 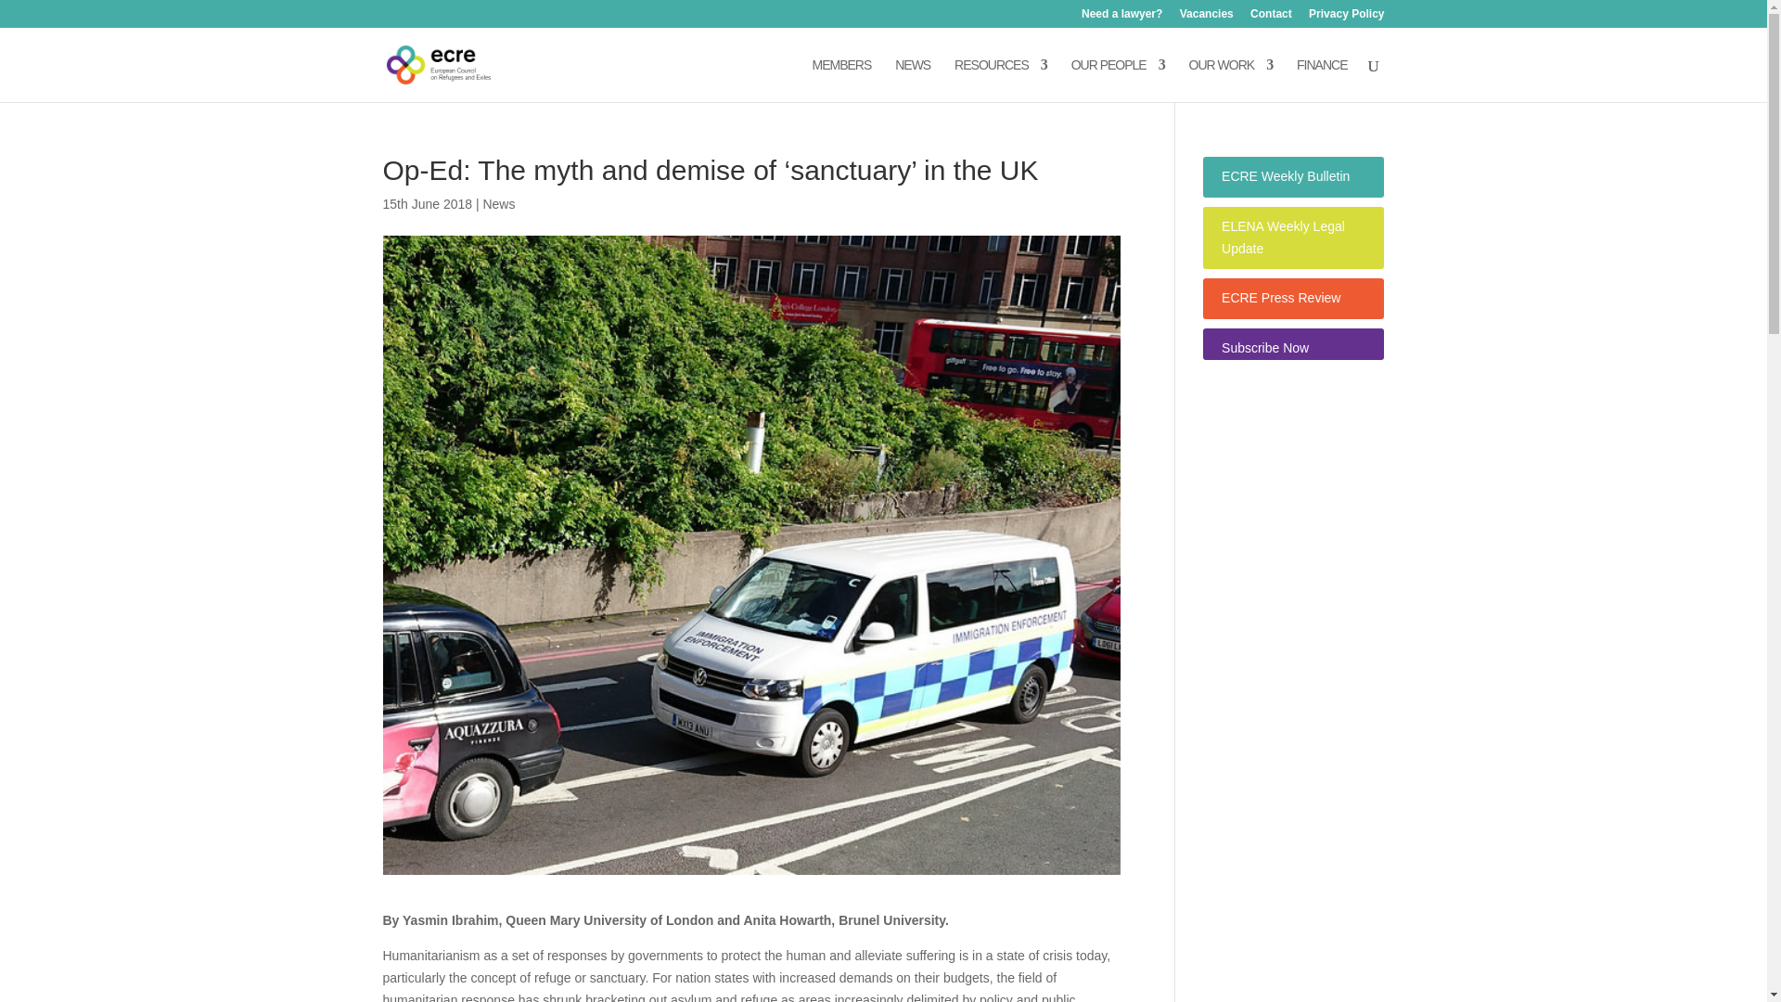 I want to click on ELENA Weekly Legal Update, so click(x=1283, y=238).